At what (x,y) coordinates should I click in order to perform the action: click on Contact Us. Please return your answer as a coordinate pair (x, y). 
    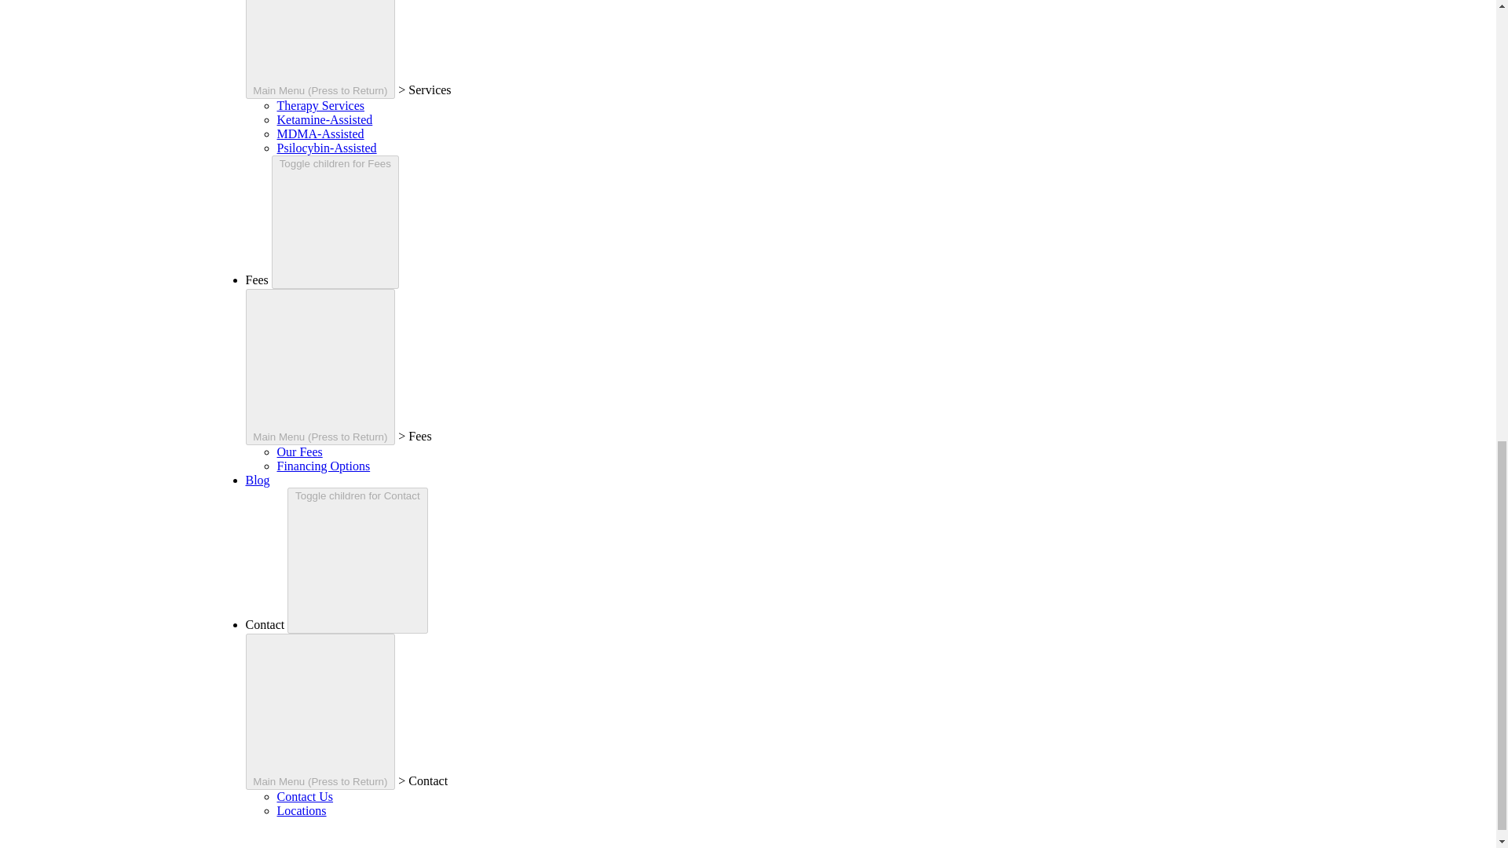
    Looking at the image, I should click on (305, 796).